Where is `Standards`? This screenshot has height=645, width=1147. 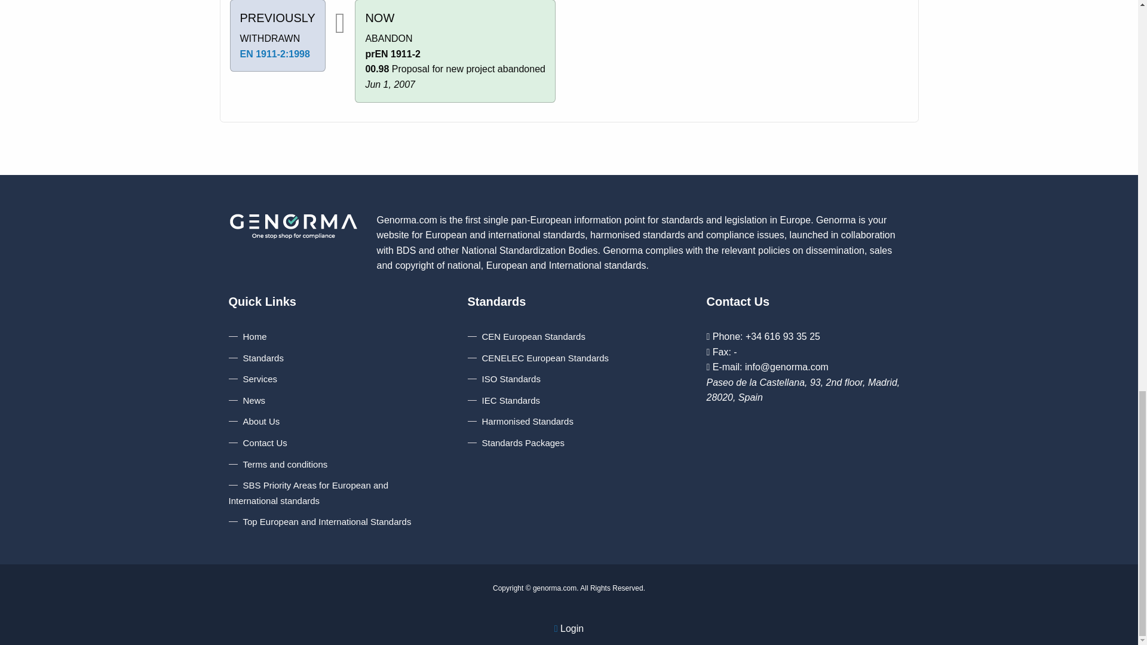 Standards is located at coordinates (256, 358).